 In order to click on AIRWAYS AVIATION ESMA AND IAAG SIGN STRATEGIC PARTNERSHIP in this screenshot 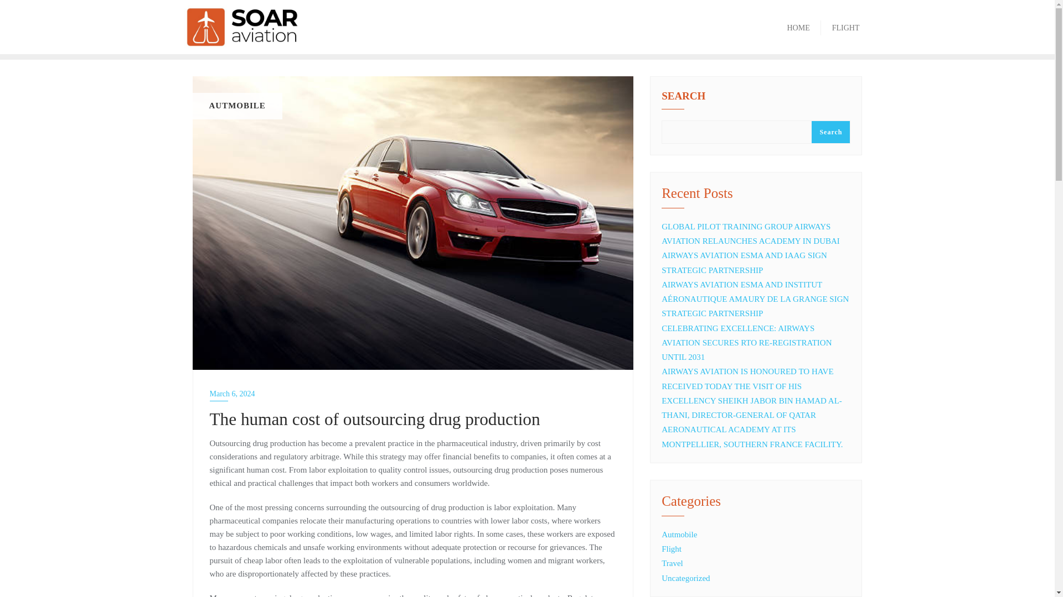, I will do `click(744, 262)`.